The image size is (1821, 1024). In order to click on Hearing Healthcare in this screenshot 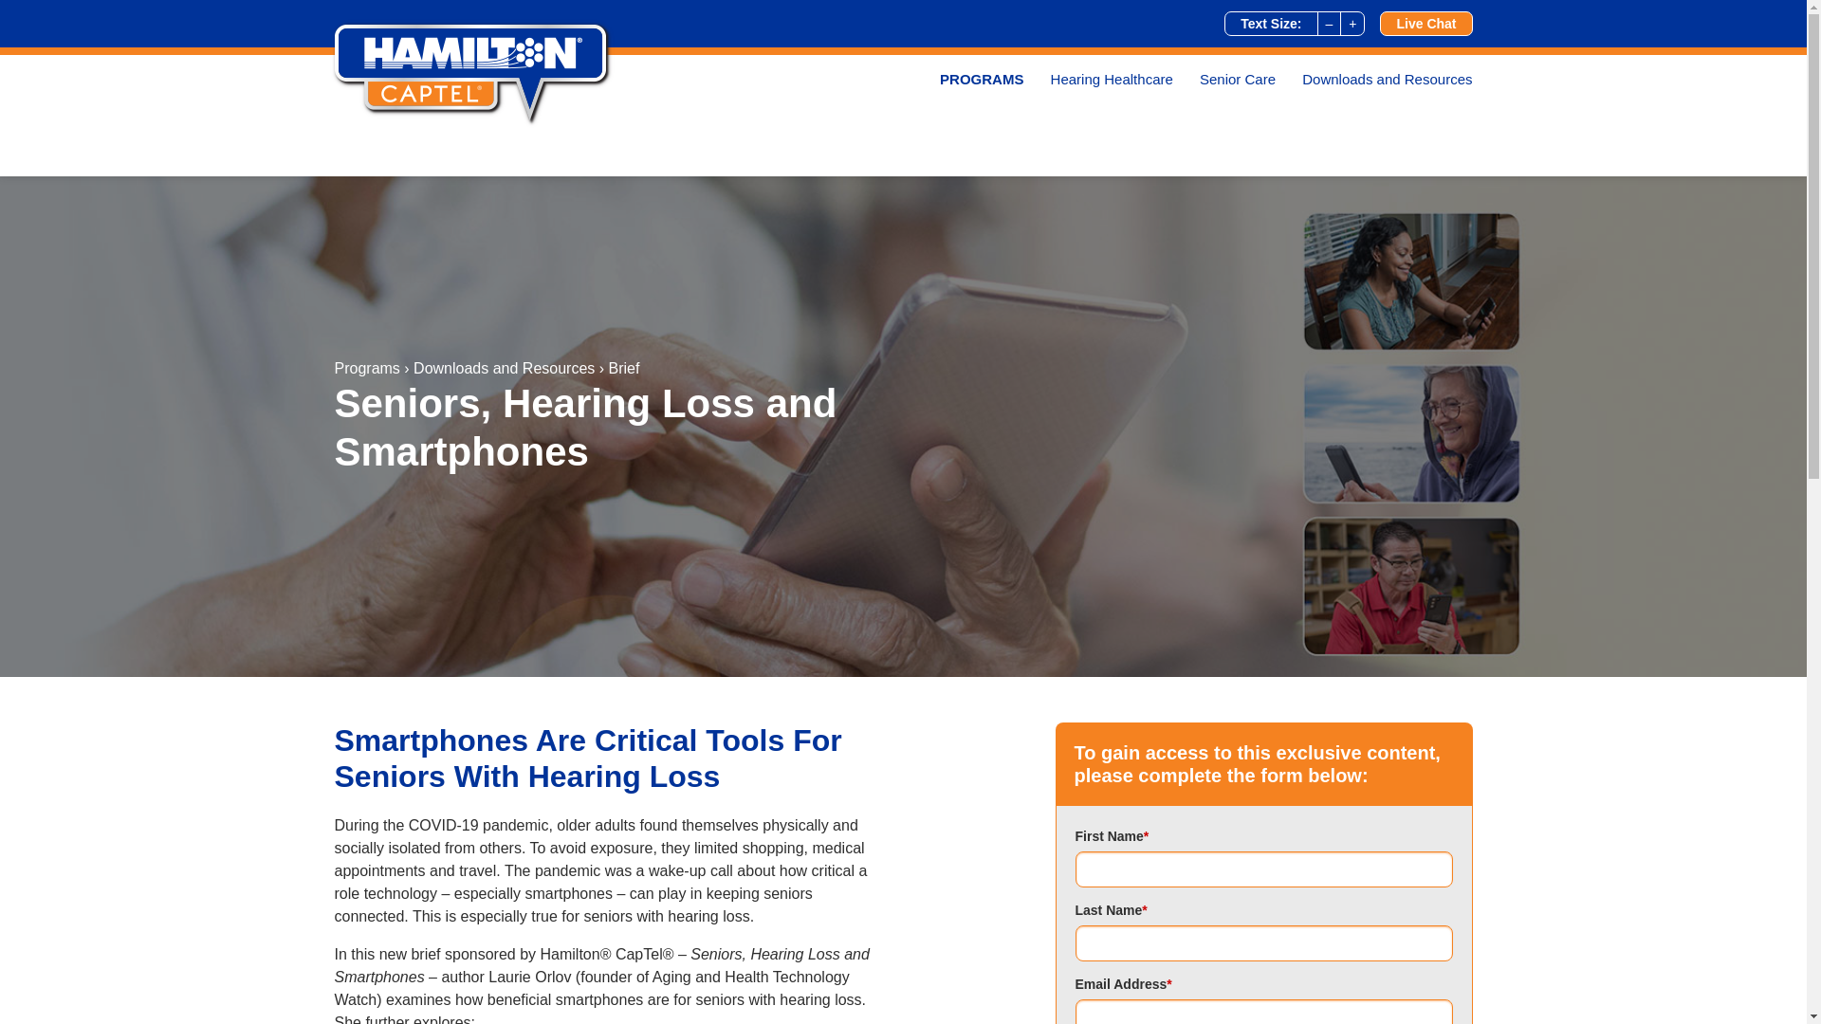, I will do `click(1117, 83)`.